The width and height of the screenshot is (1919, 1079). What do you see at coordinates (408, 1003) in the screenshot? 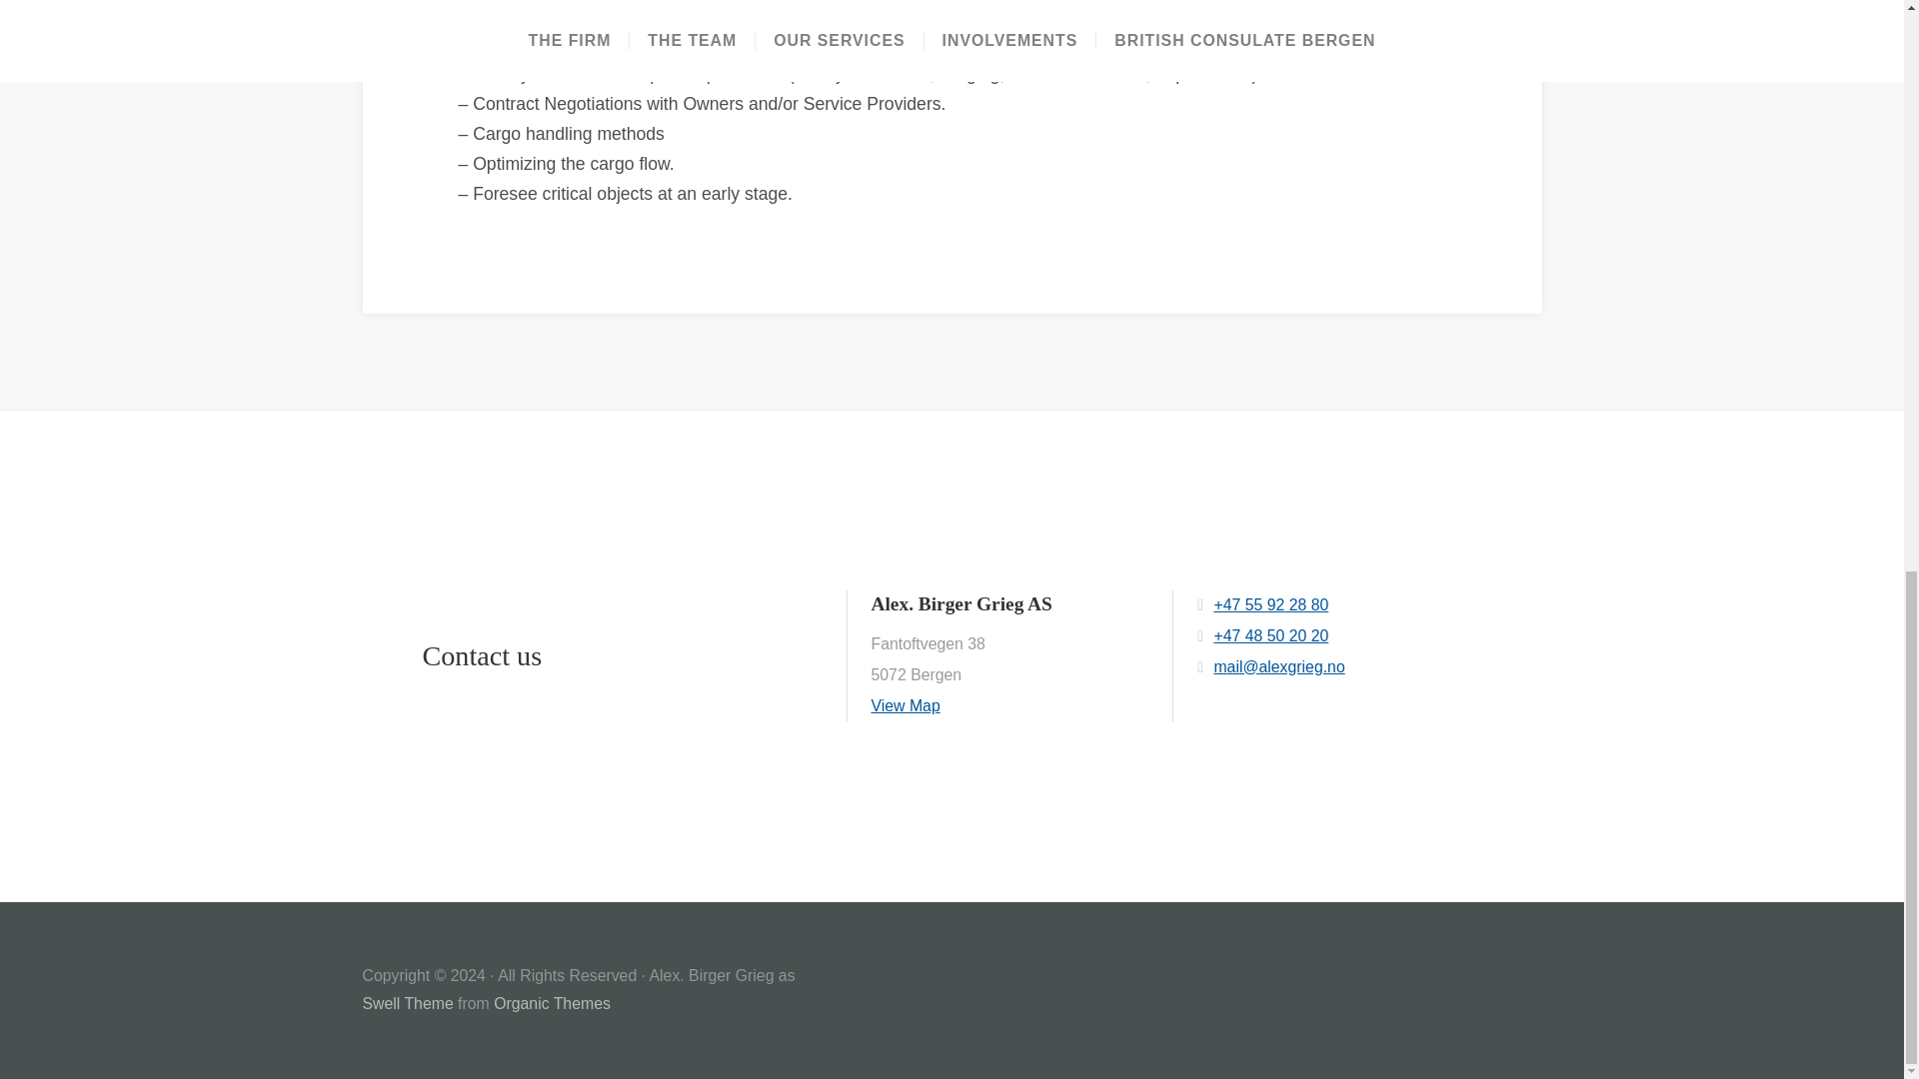
I see `Swell Theme` at bounding box center [408, 1003].